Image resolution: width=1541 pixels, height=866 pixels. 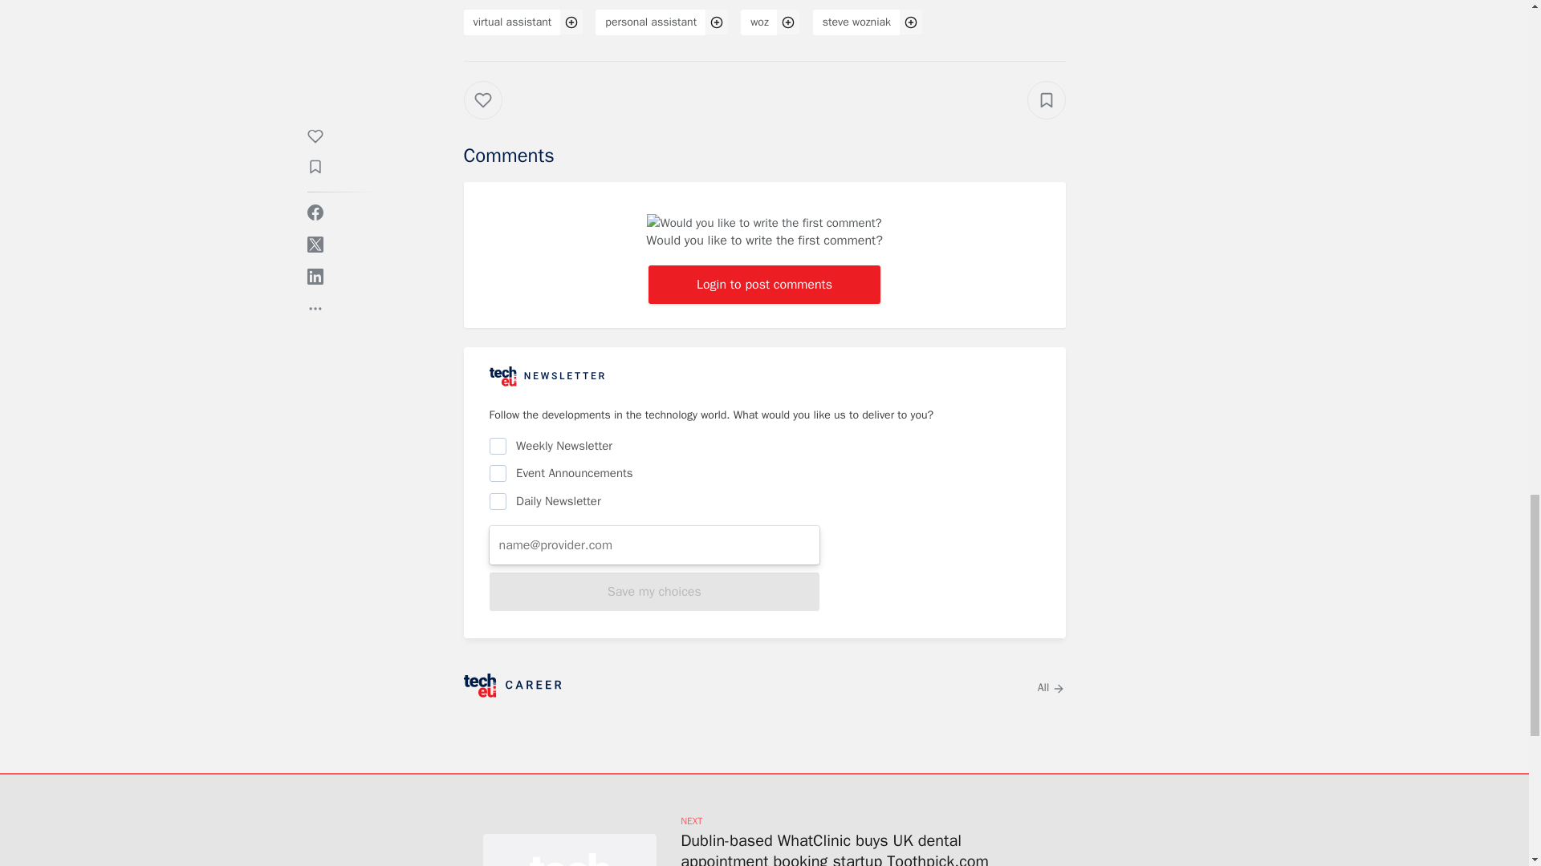 What do you see at coordinates (759, 22) in the screenshot?
I see `woz` at bounding box center [759, 22].